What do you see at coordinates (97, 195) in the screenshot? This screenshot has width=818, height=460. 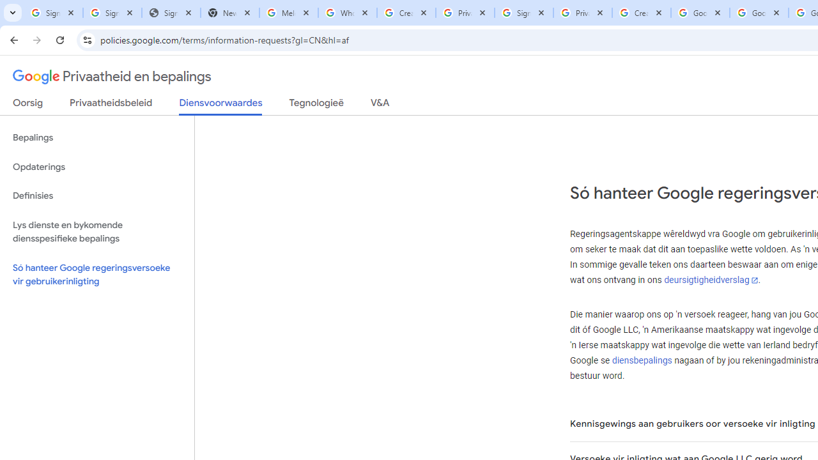 I see `Definisies` at bounding box center [97, 195].